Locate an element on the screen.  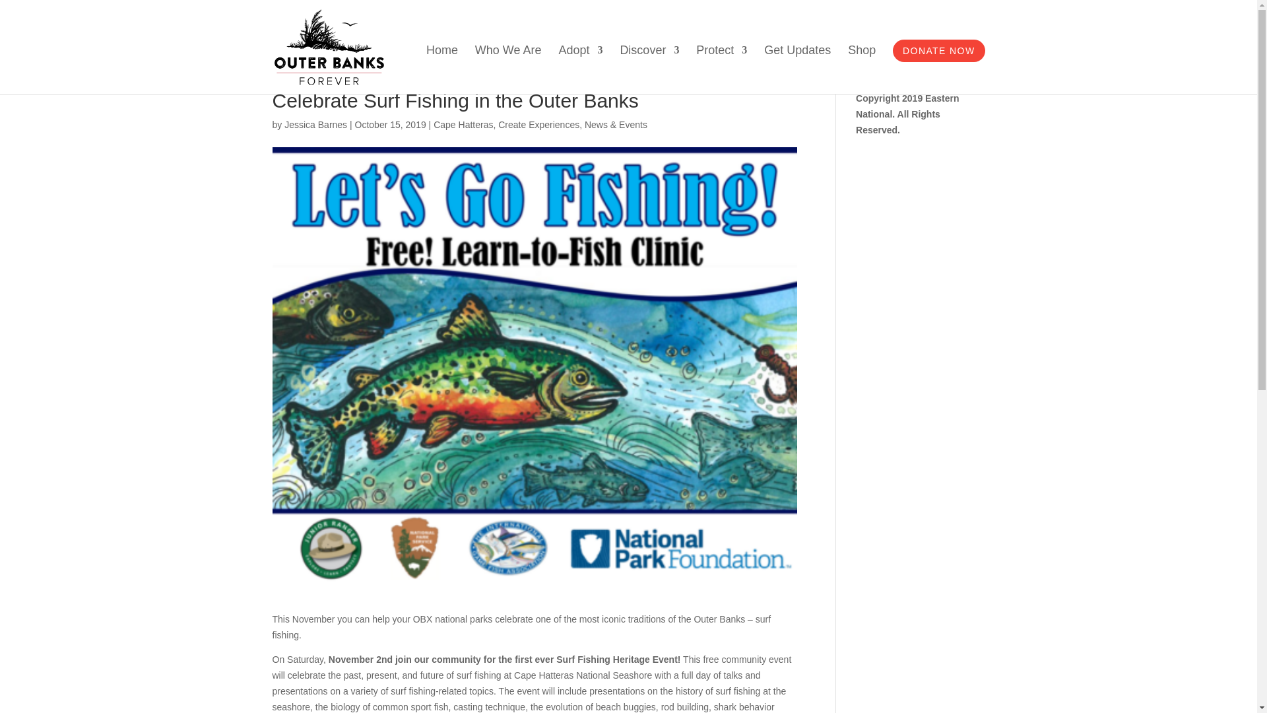
Posts by Jessica Barnes is located at coordinates (315, 124).